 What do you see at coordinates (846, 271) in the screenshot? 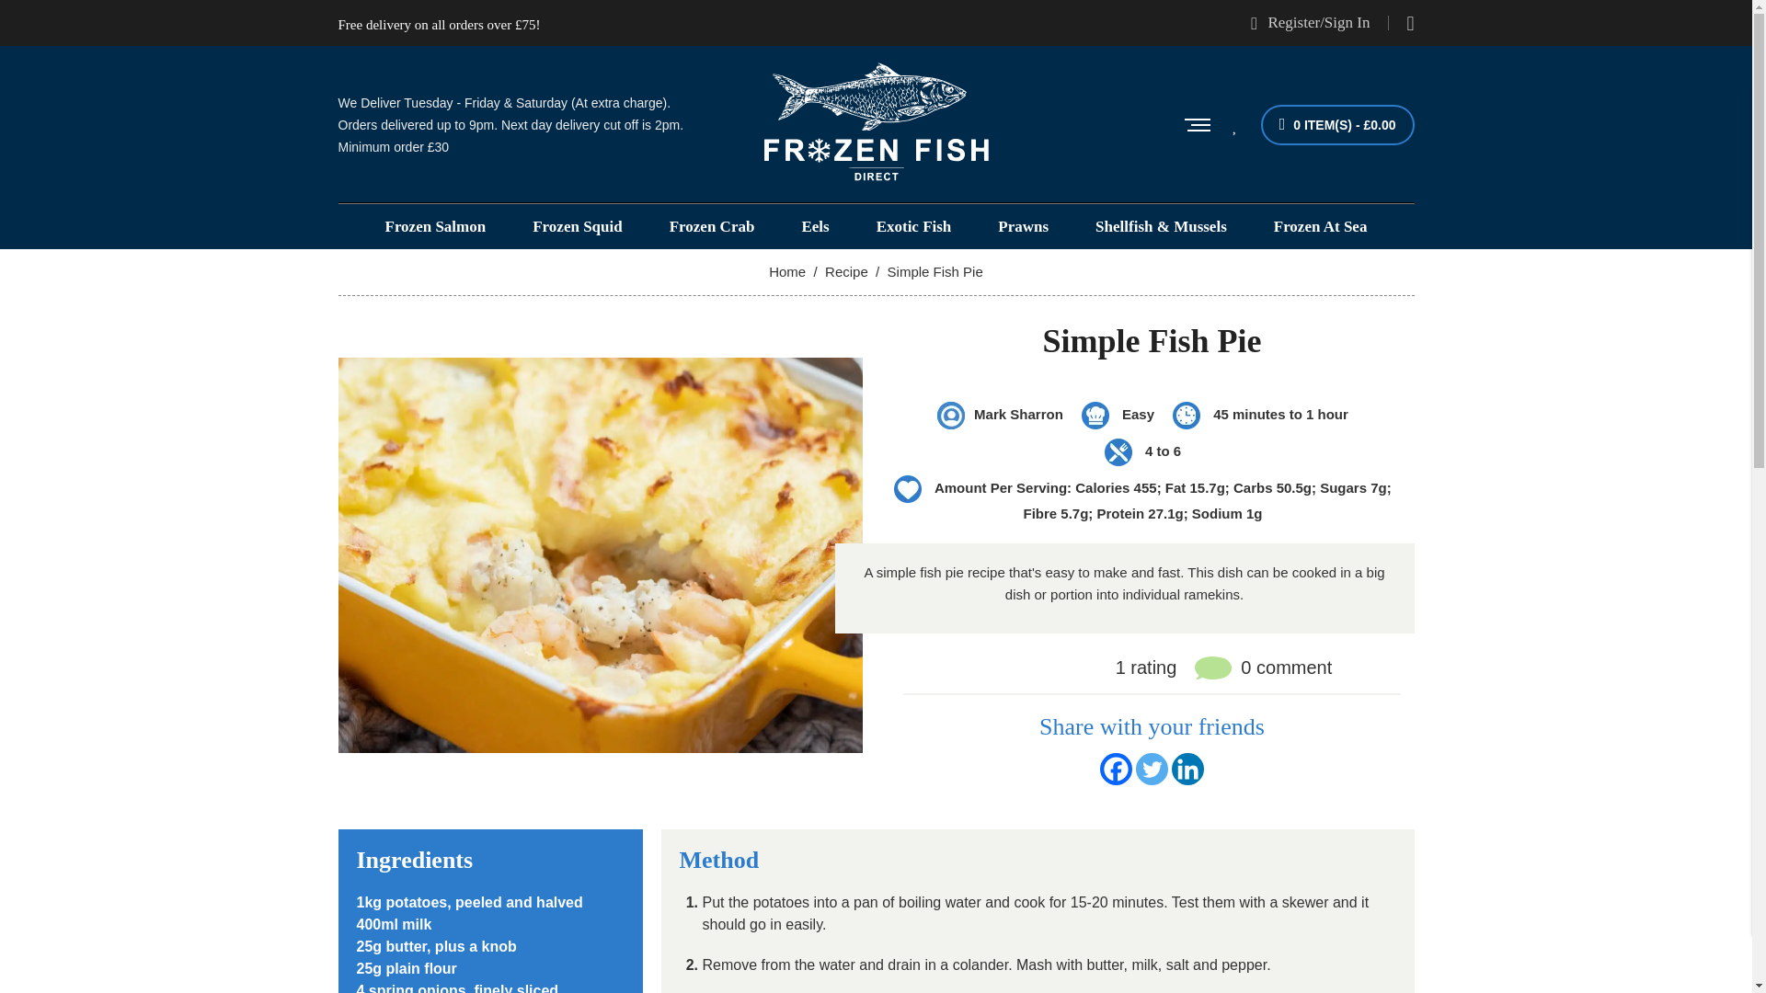
I see `Recipe` at bounding box center [846, 271].